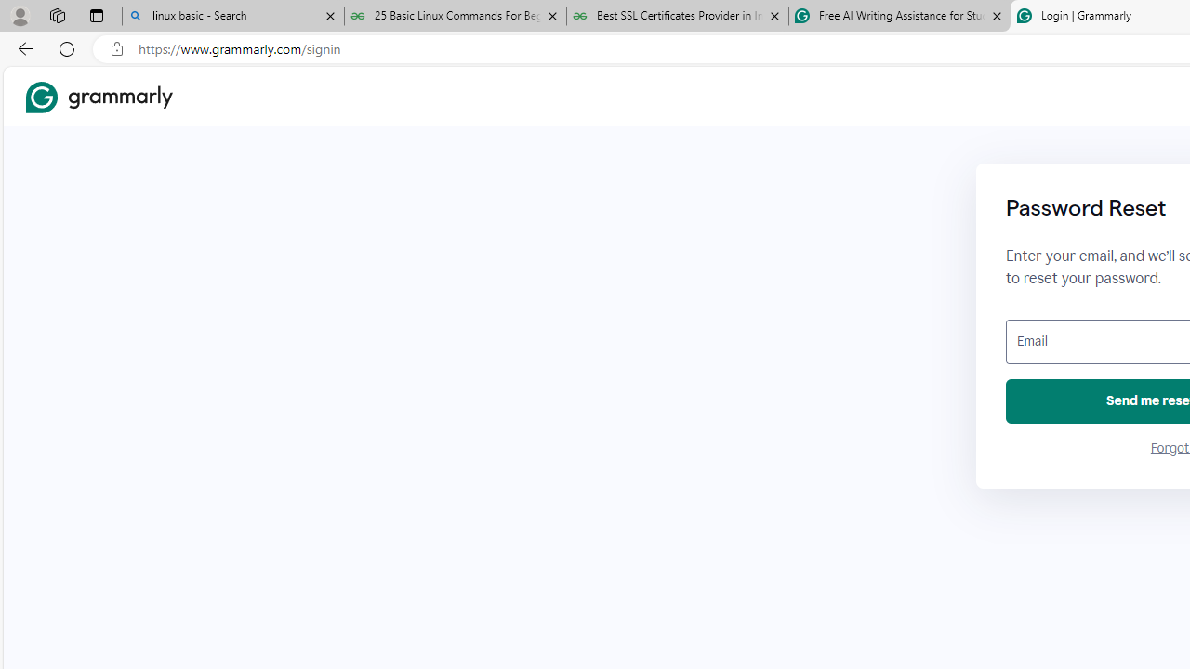 The height and width of the screenshot is (669, 1190). What do you see at coordinates (456, 17) in the screenshot?
I see `25 Basic Linux Commands For Beginners - GeeksforGeeks` at bounding box center [456, 17].